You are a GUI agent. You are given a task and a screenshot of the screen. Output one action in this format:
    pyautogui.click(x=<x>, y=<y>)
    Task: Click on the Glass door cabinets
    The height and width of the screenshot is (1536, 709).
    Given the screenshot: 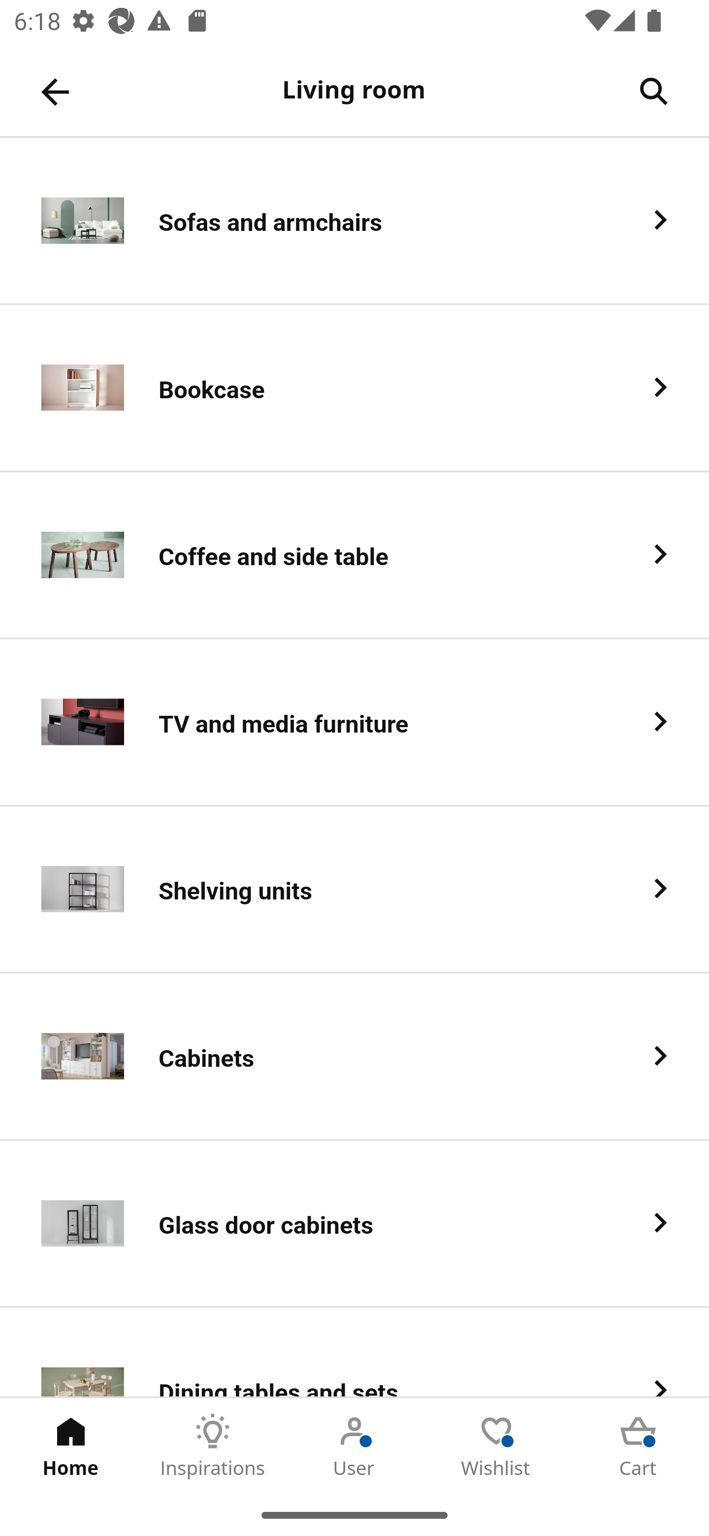 What is the action you would take?
    pyautogui.click(x=354, y=1225)
    